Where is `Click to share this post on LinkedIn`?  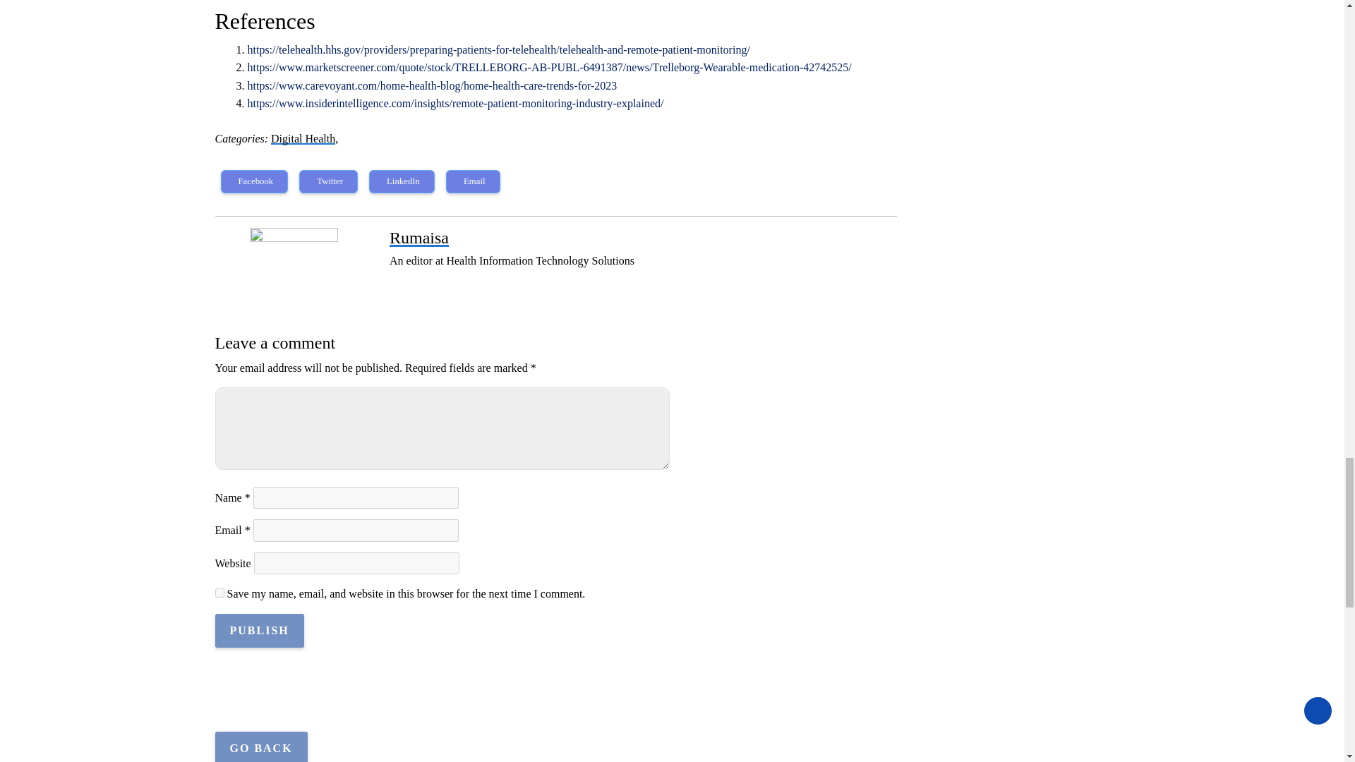 Click to share this post on LinkedIn is located at coordinates (402, 181).